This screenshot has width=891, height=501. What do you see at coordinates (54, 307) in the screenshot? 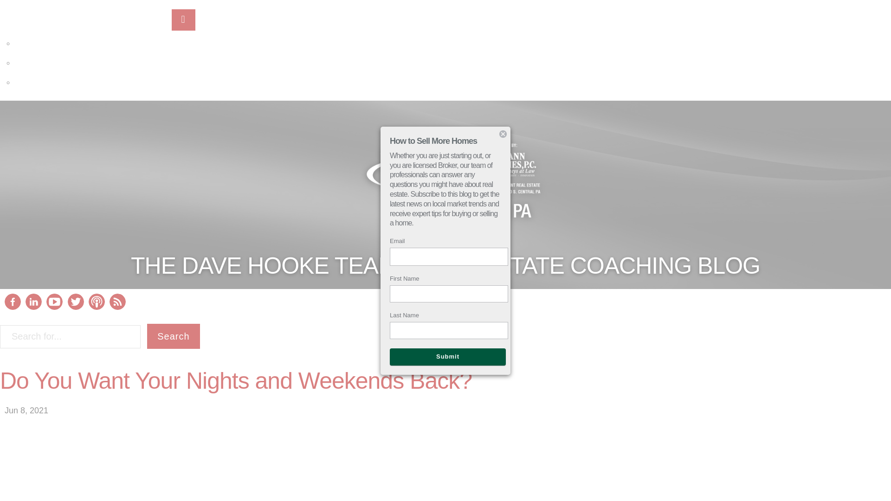
I see `YouTube` at bounding box center [54, 307].